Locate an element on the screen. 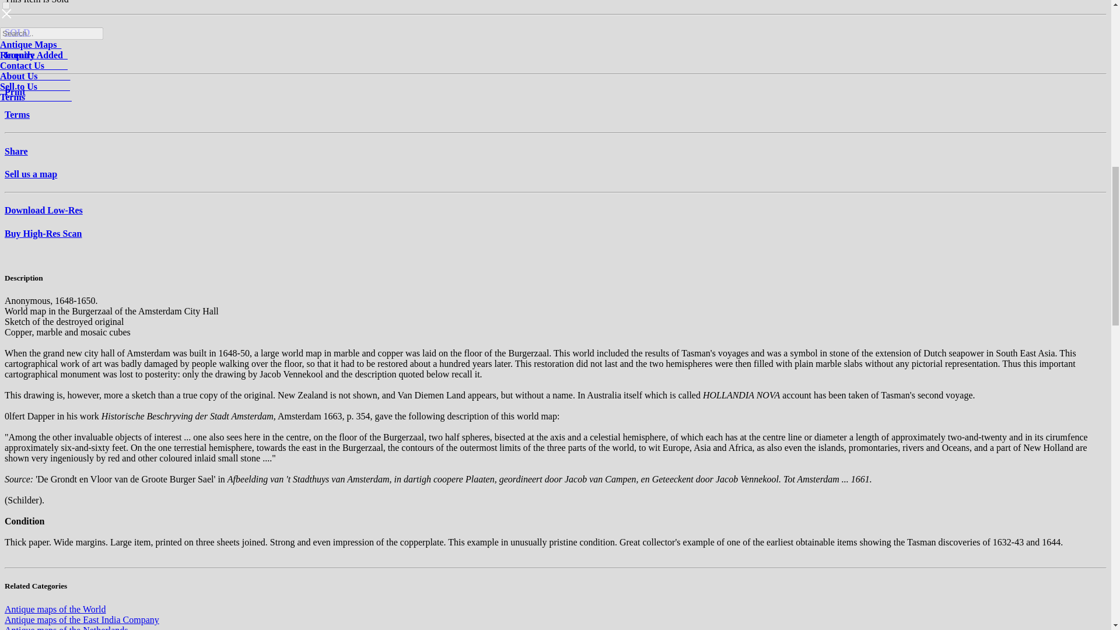  Antique maps of the East India Company is located at coordinates (82, 619).